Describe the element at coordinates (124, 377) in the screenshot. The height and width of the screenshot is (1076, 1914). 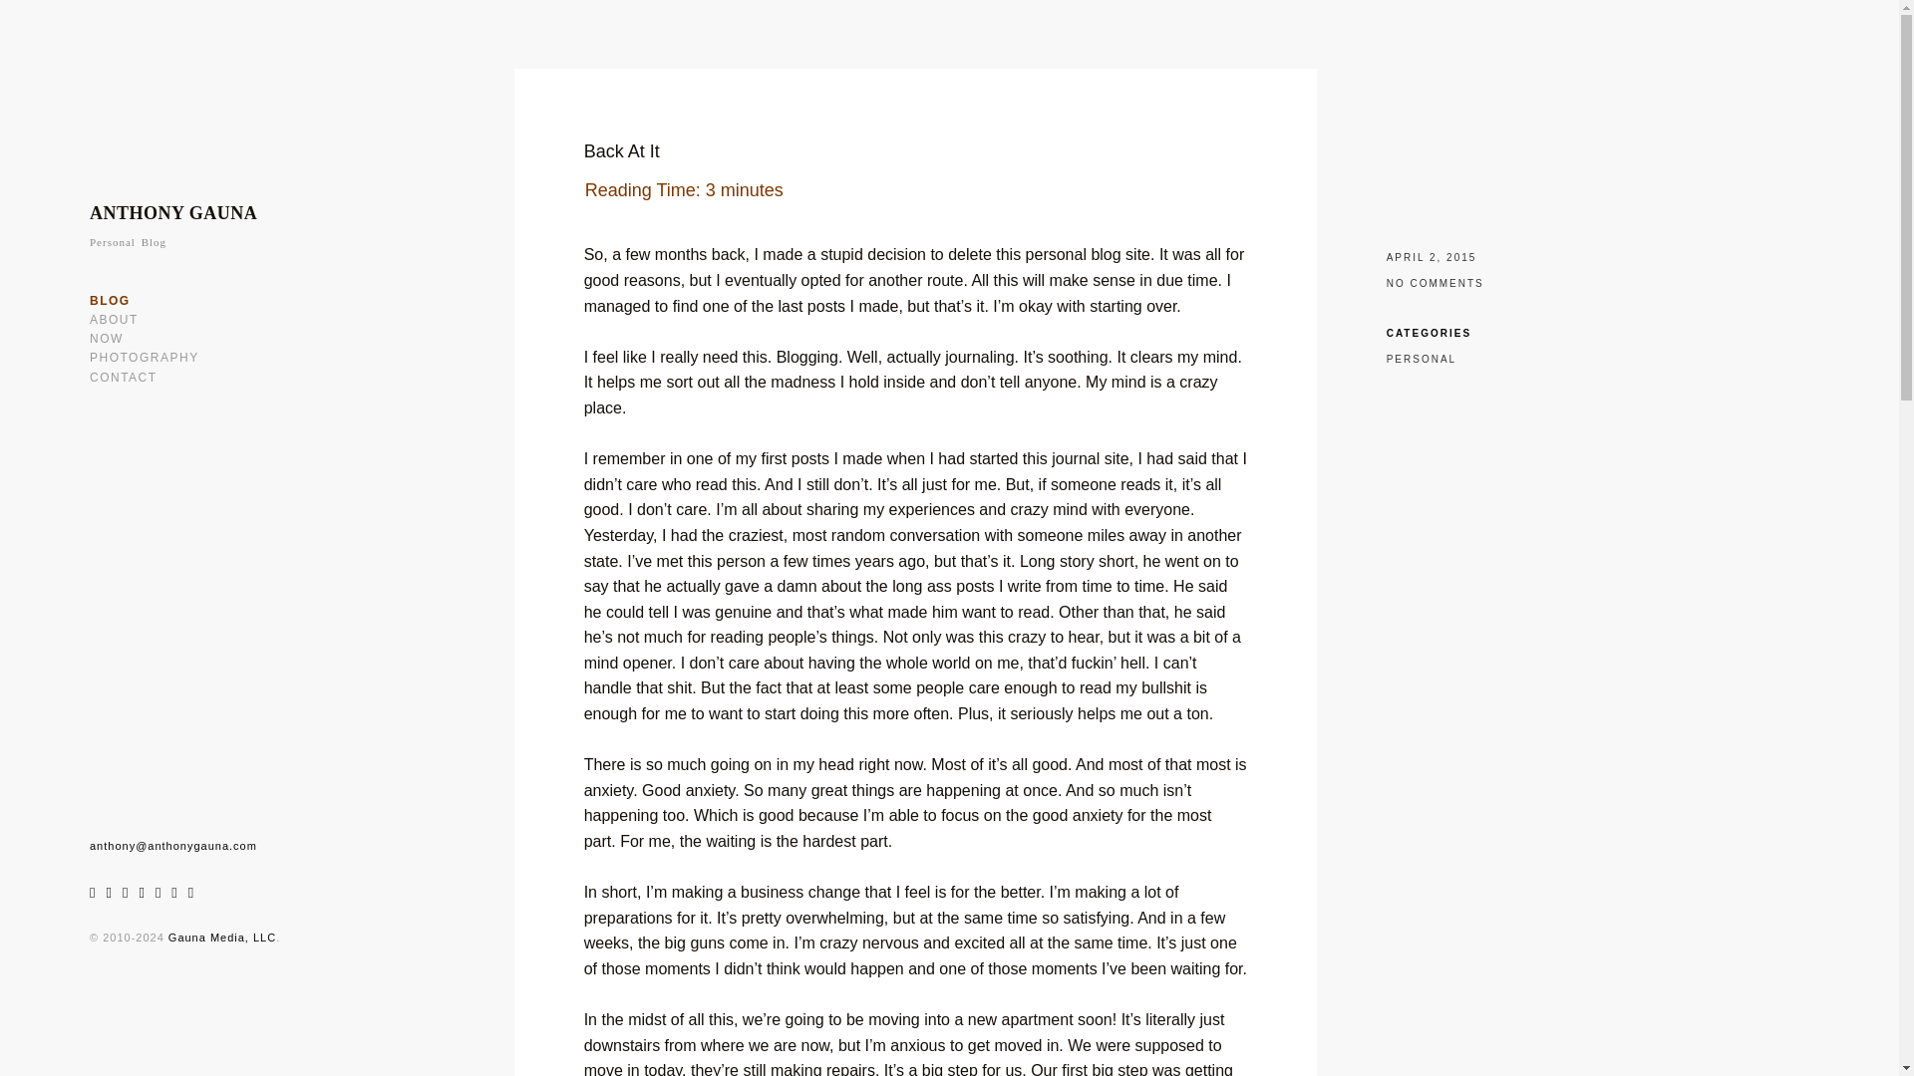
I see `CONTACT` at that location.